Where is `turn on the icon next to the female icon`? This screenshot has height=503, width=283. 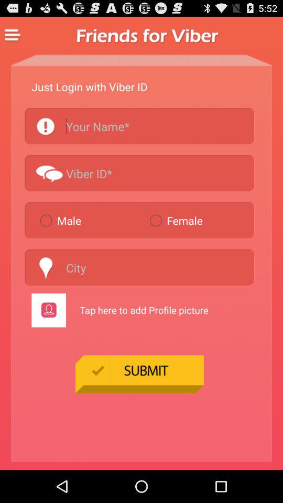
turn on the icon next to the female icon is located at coordinates (90, 220).